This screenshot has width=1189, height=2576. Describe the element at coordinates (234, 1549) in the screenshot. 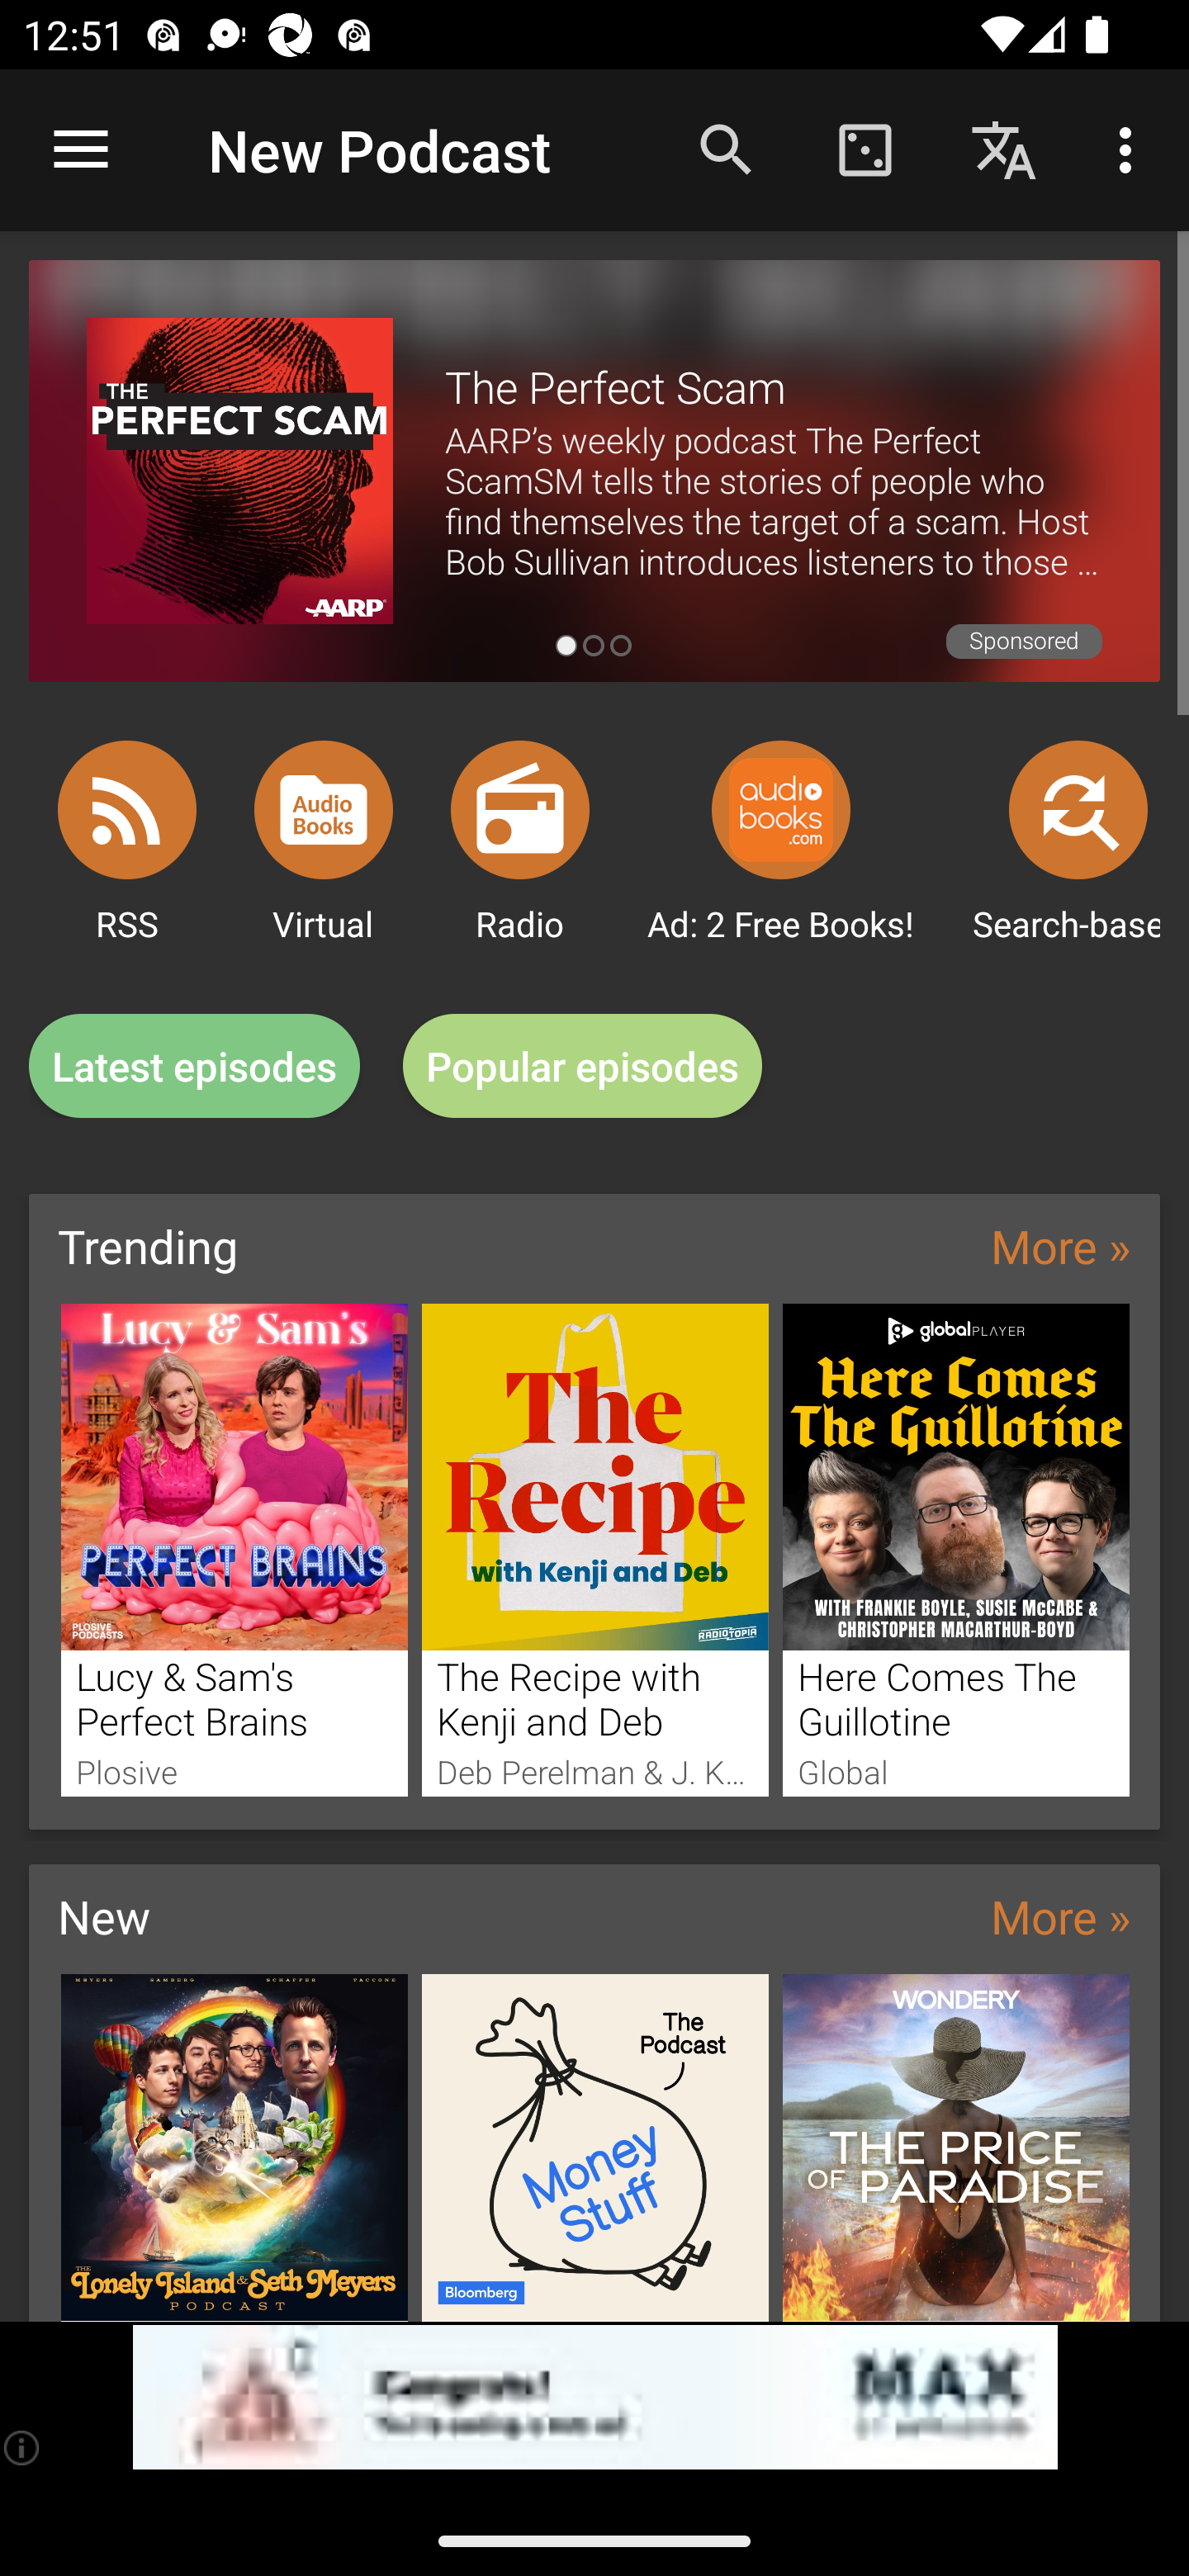

I see `Lucy & Sam's Perfect Brains Plosive` at that location.